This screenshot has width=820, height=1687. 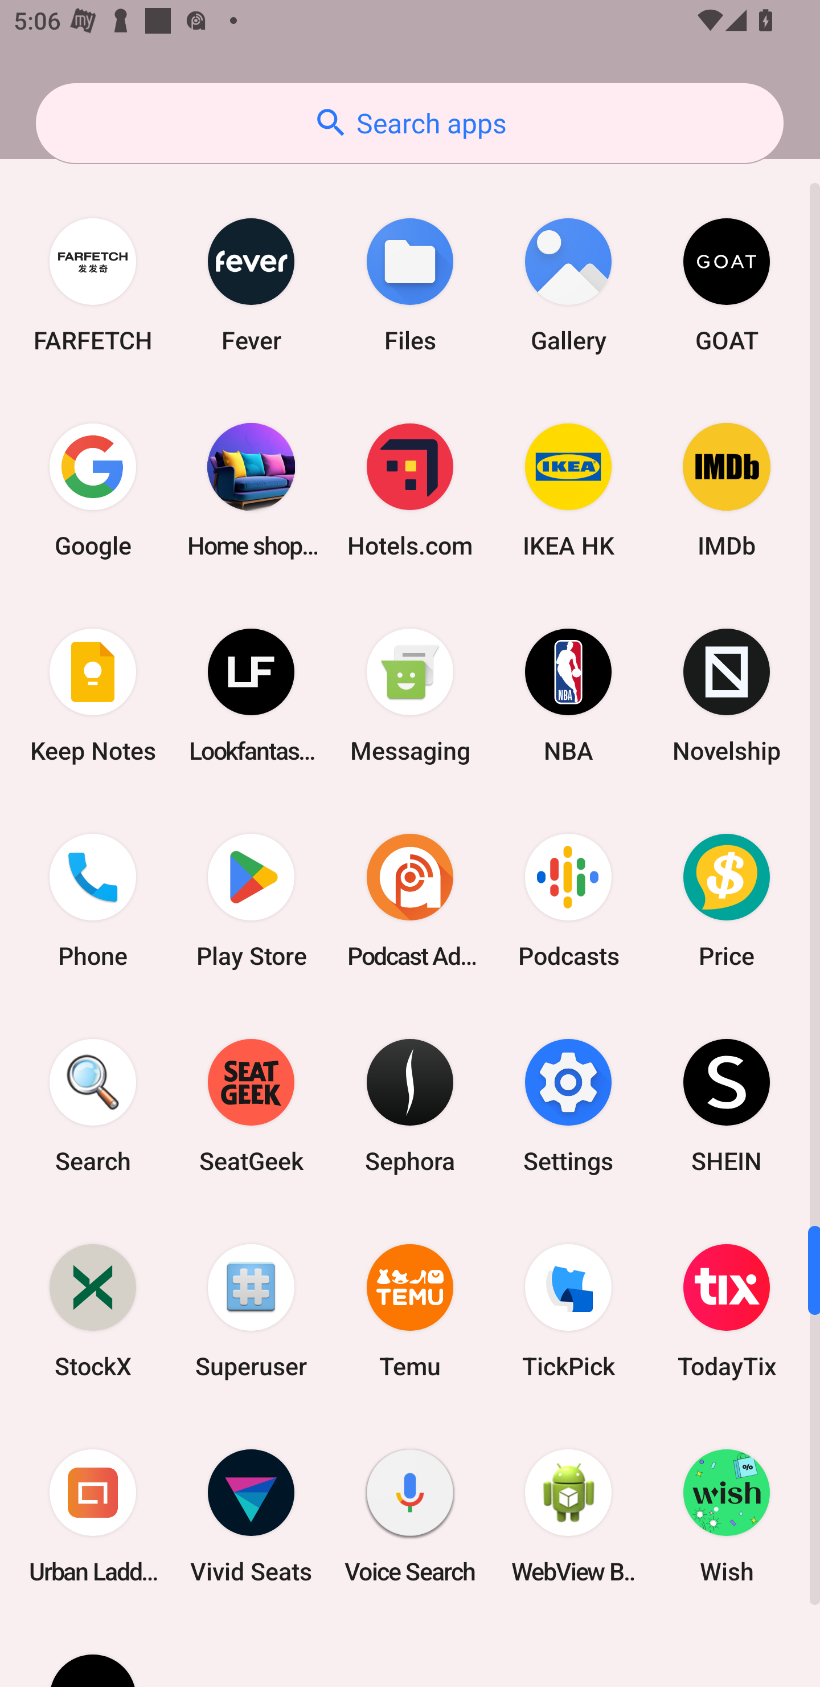 What do you see at coordinates (410, 900) in the screenshot?
I see `Podcast Addict` at bounding box center [410, 900].